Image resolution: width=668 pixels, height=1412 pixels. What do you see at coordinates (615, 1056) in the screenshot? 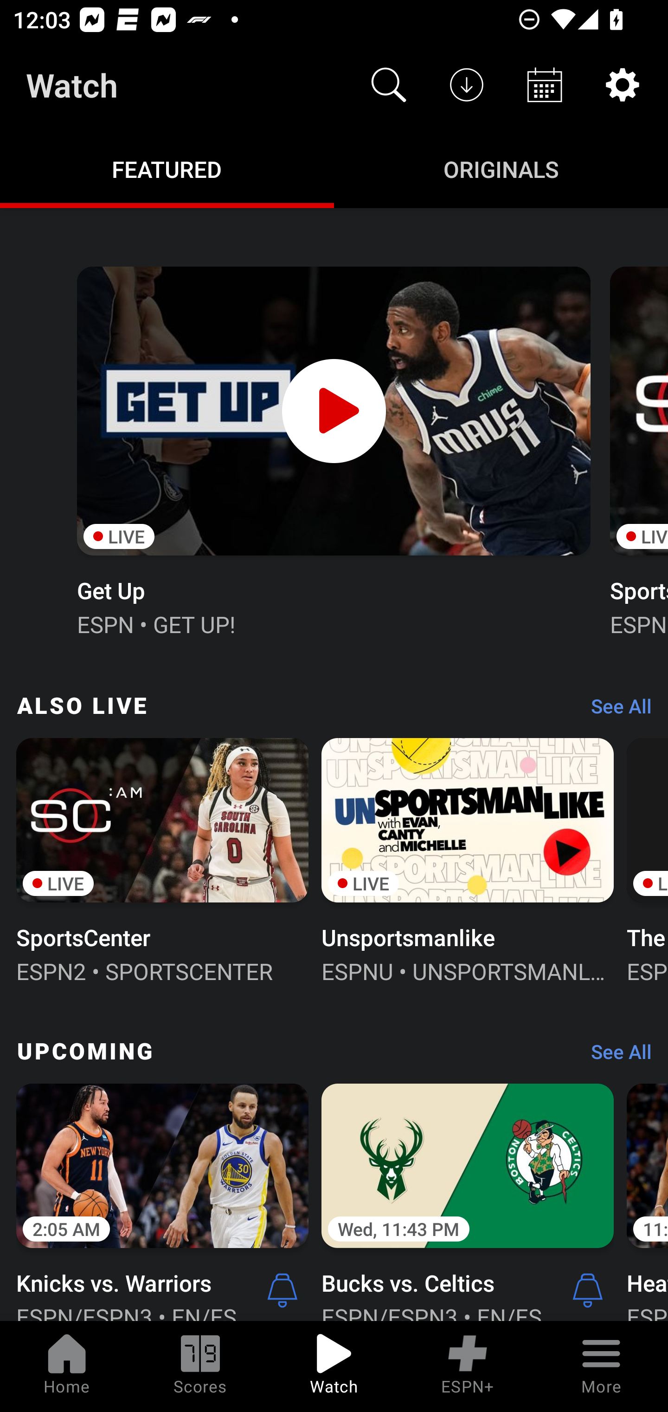
I see `See All` at bounding box center [615, 1056].